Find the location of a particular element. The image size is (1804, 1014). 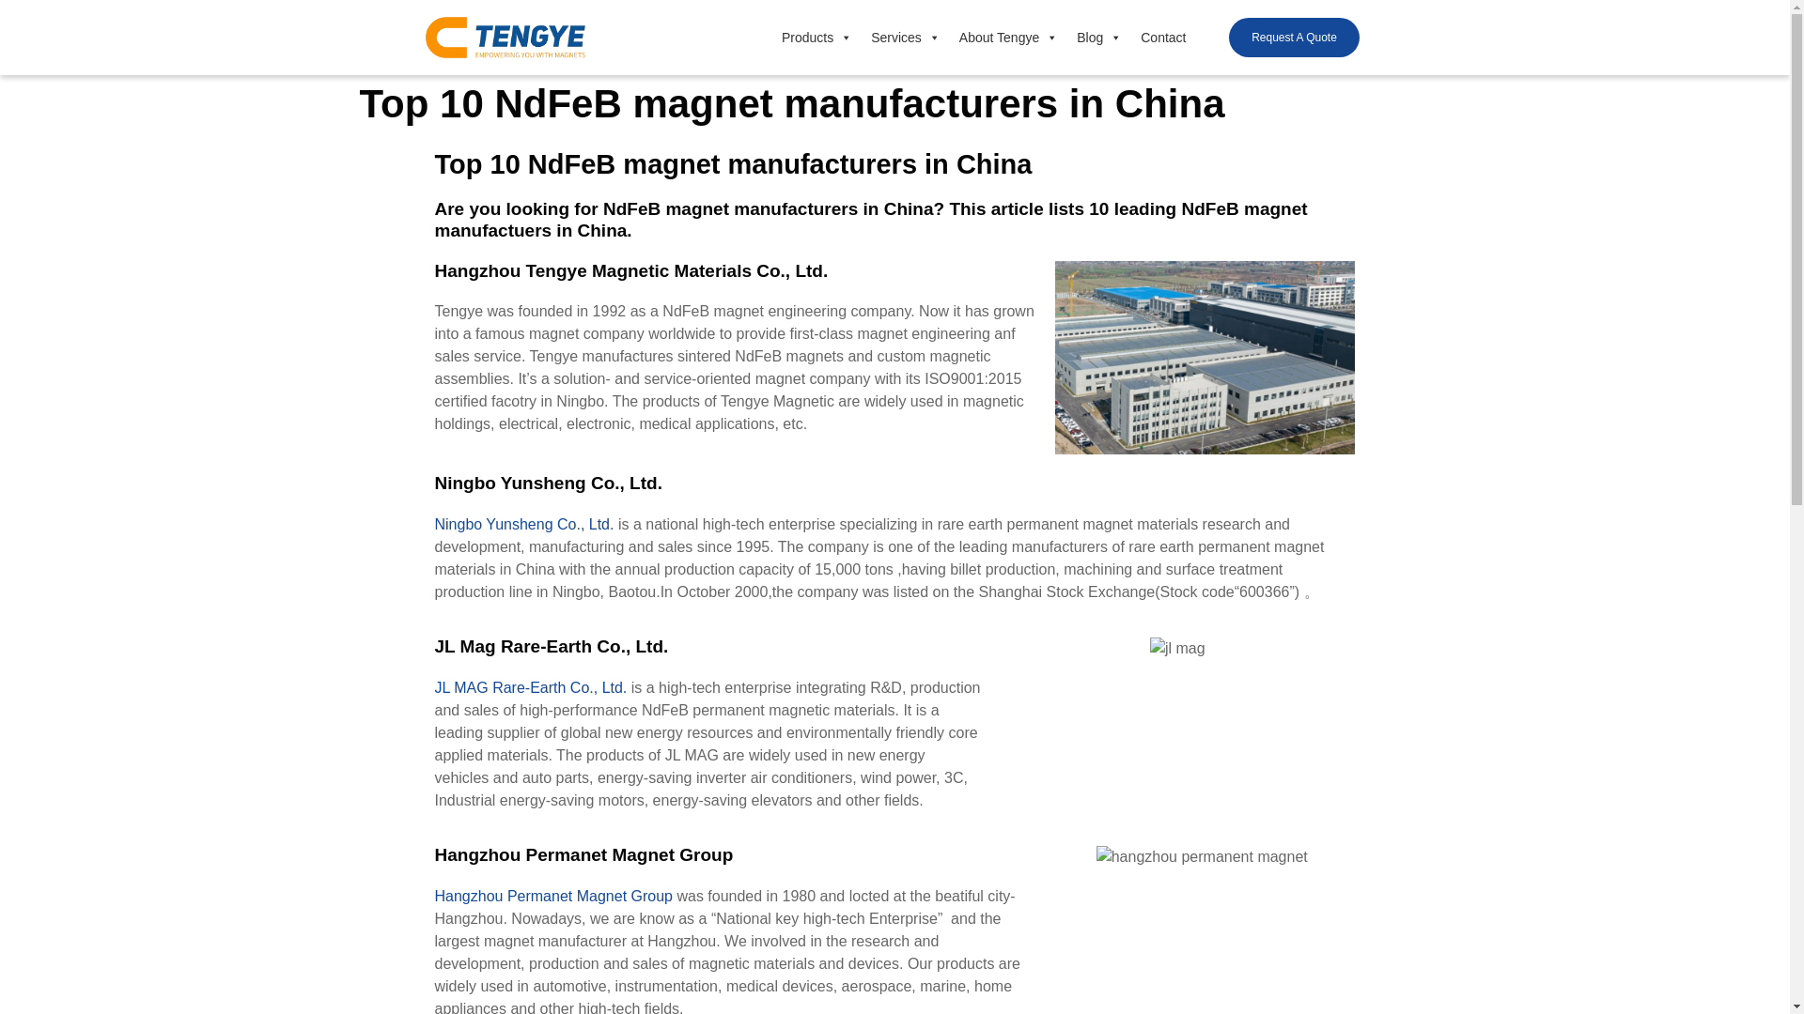

JL MAG Rare-Earth Co., Ltd. is located at coordinates (530, 687).